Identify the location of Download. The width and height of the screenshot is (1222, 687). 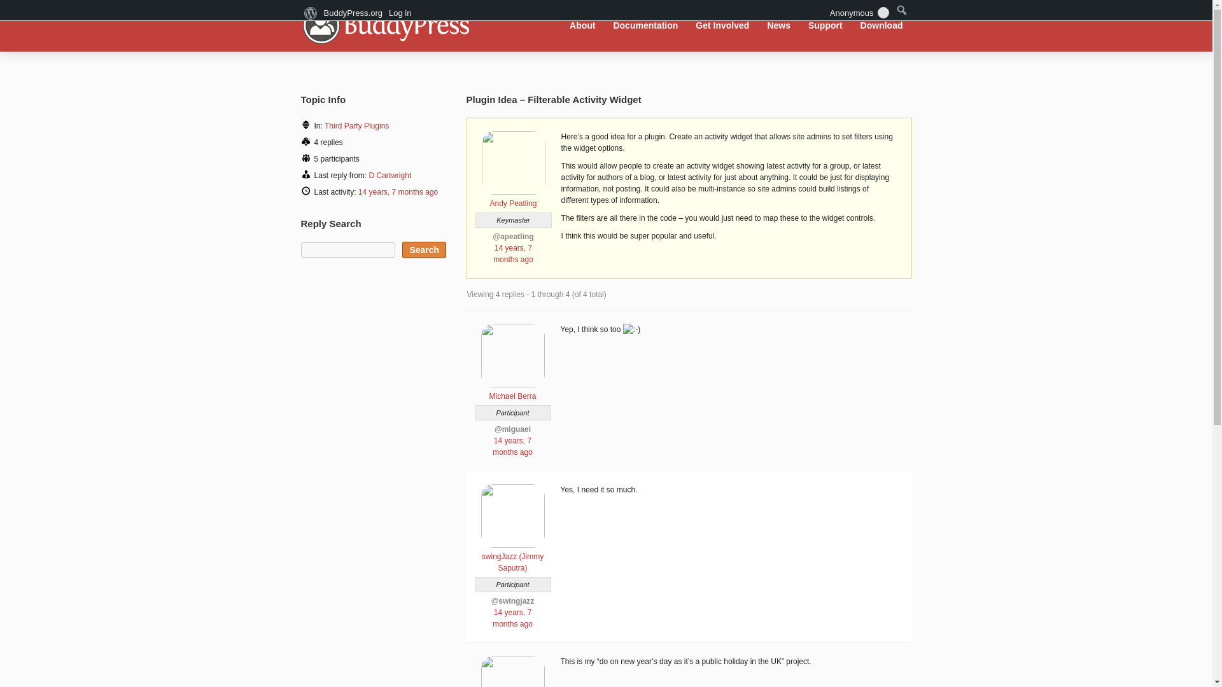
(881, 25).